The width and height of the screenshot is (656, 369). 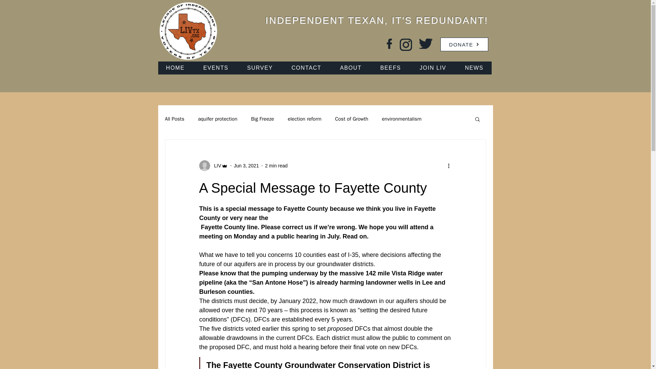 What do you see at coordinates (406, 45) in the screenshot?
I see `instagram.png` at bounding box center [406, 45].